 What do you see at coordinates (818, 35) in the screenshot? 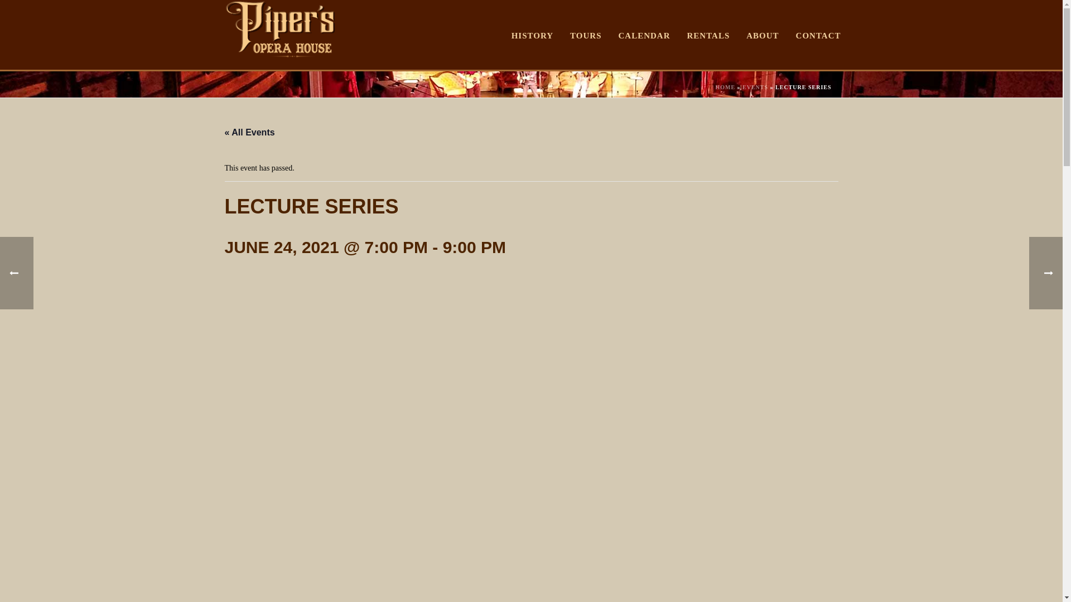
I see `CONTACT` at bounding box center [818, 35].